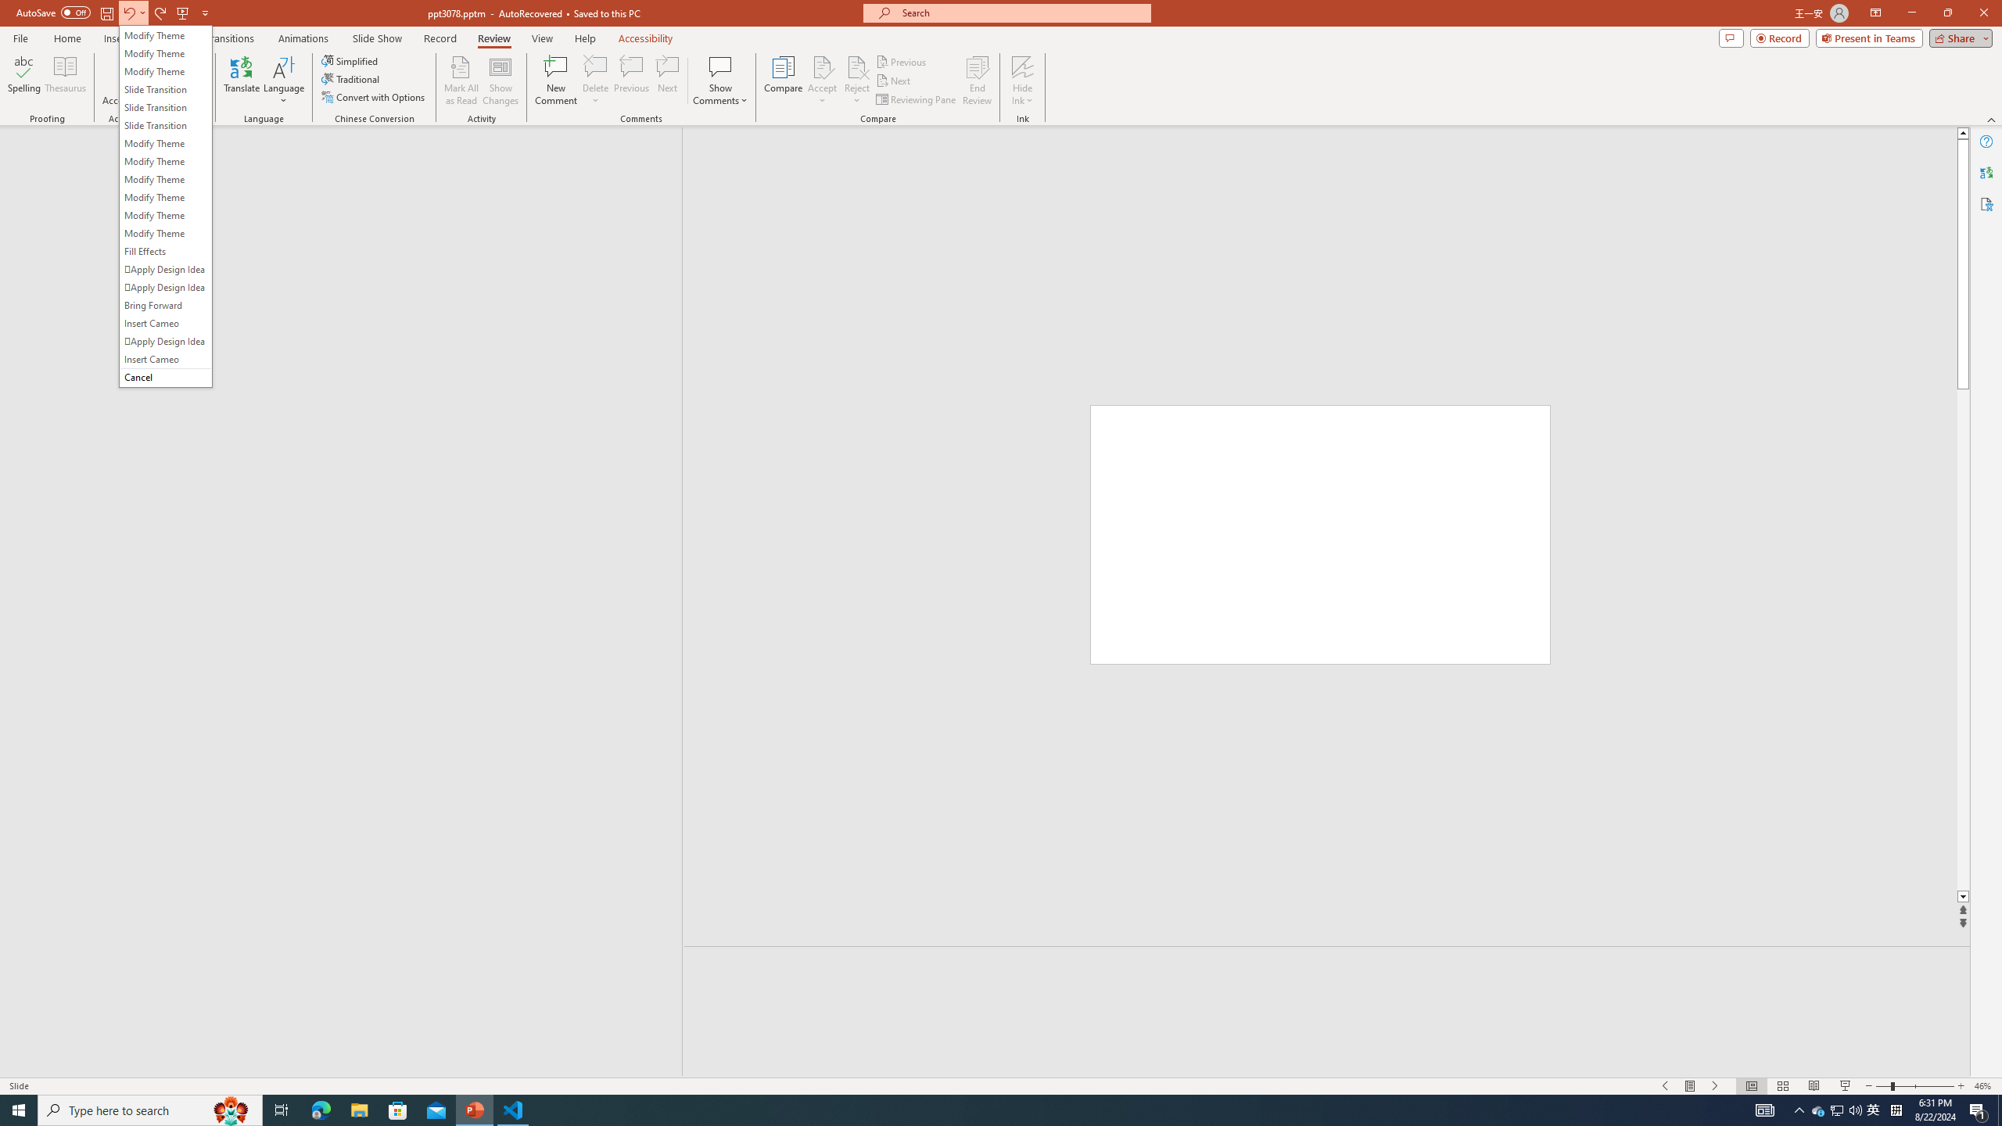 This screenshot has height=1126, width=2002. I want to click on Spelling..., so click(23, 81).